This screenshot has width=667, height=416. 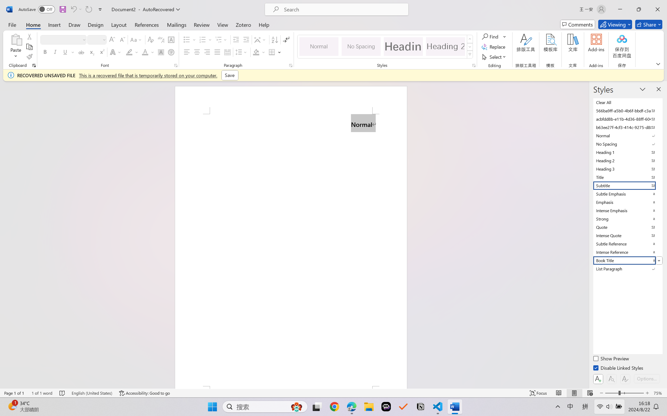 What do you see at coordinates (160, 40) in the screenshot?
I see `Phonetic Guide...` at bounding box center [160, 40].